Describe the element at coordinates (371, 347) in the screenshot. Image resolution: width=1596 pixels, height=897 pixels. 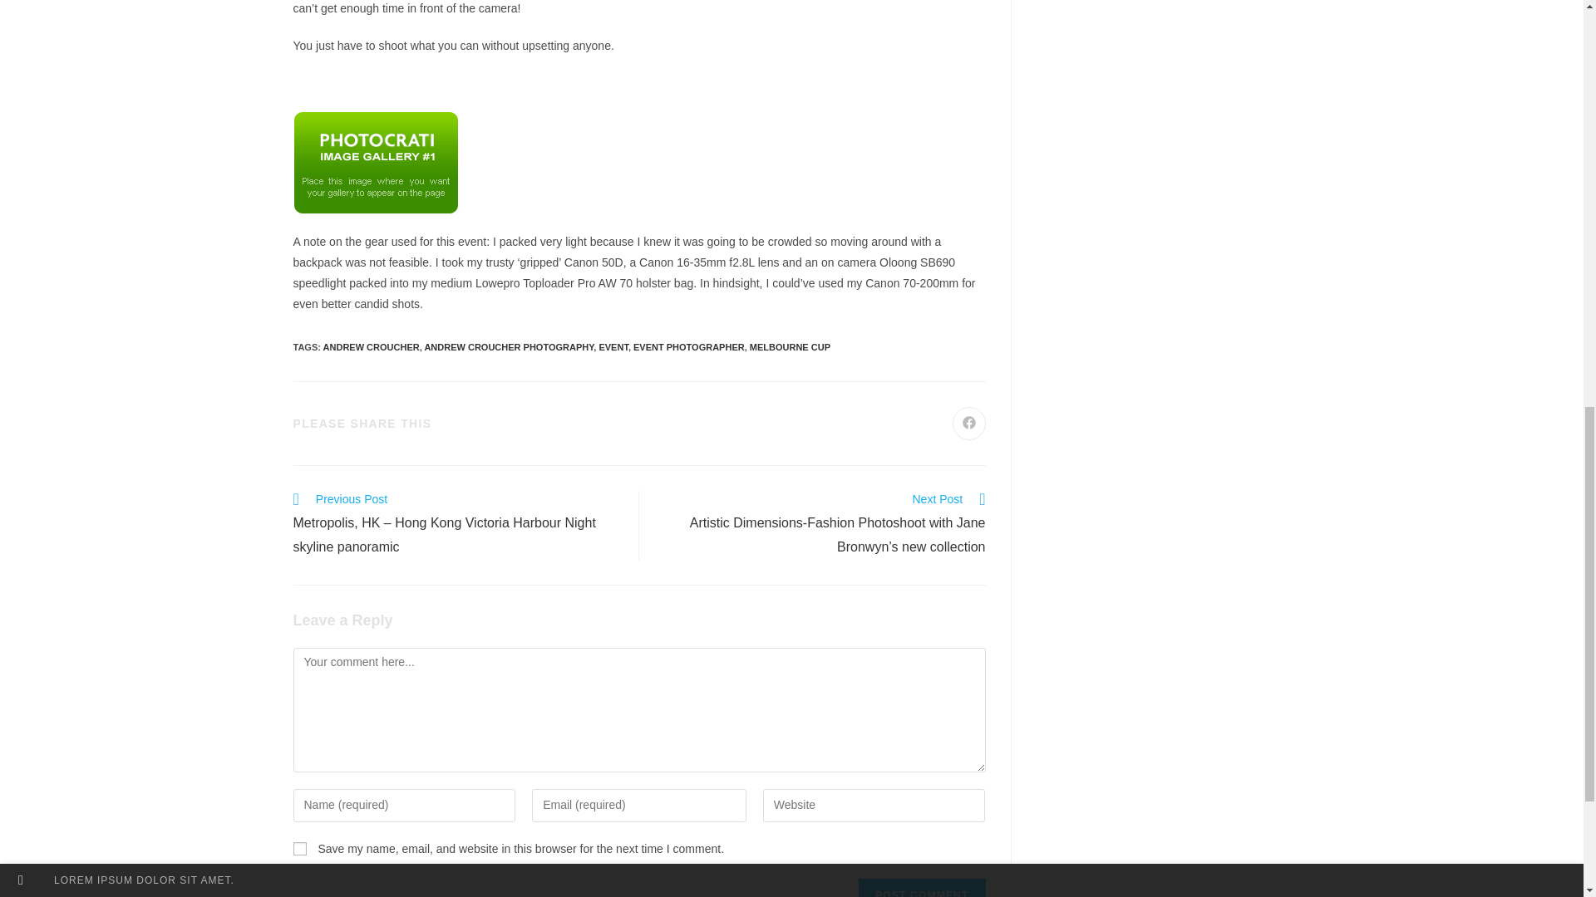
I see `ANDREW CROUCHER` at that location.